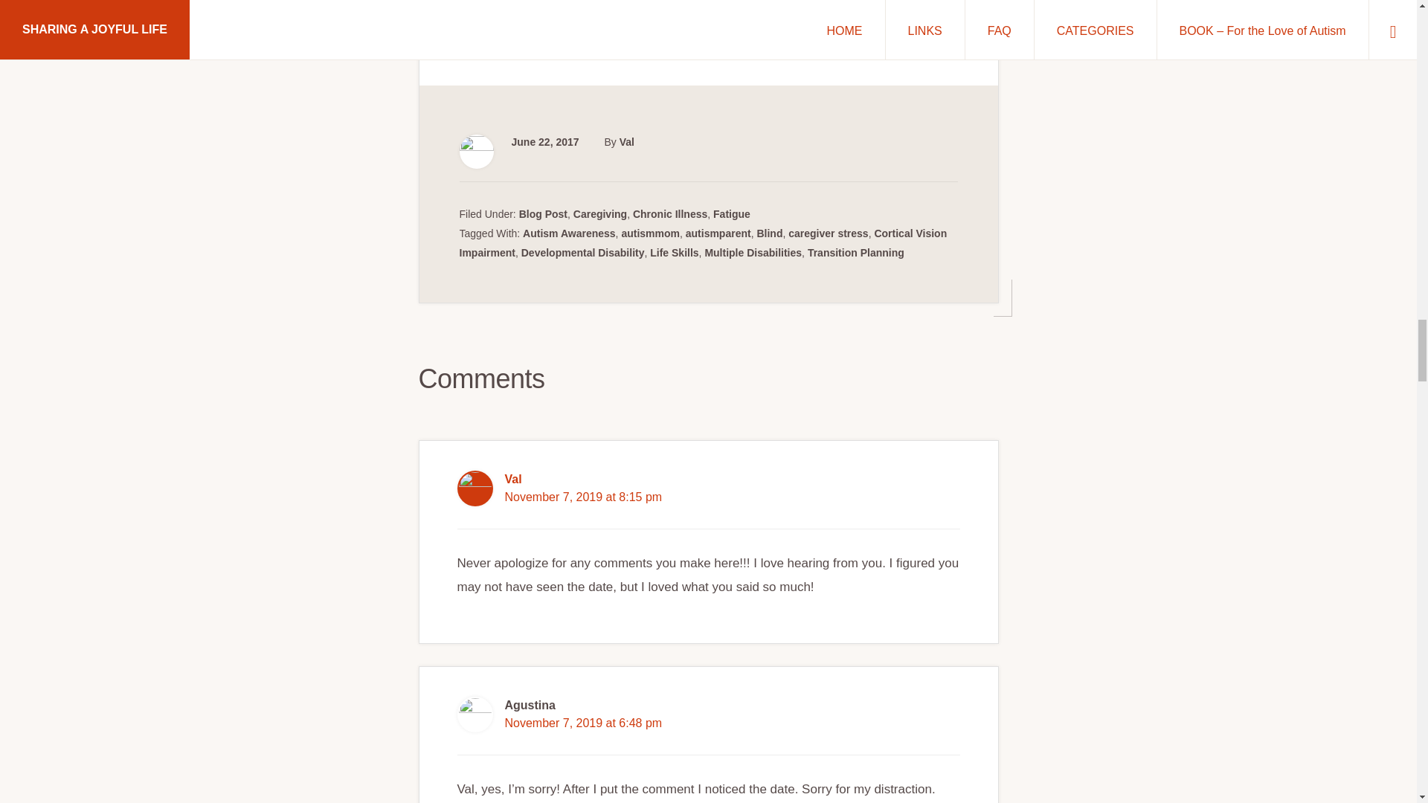 The image size is (1428, 803). Describe the element at coordinates (506, 30) in the screenshot. I see `Pinterest` at that location.